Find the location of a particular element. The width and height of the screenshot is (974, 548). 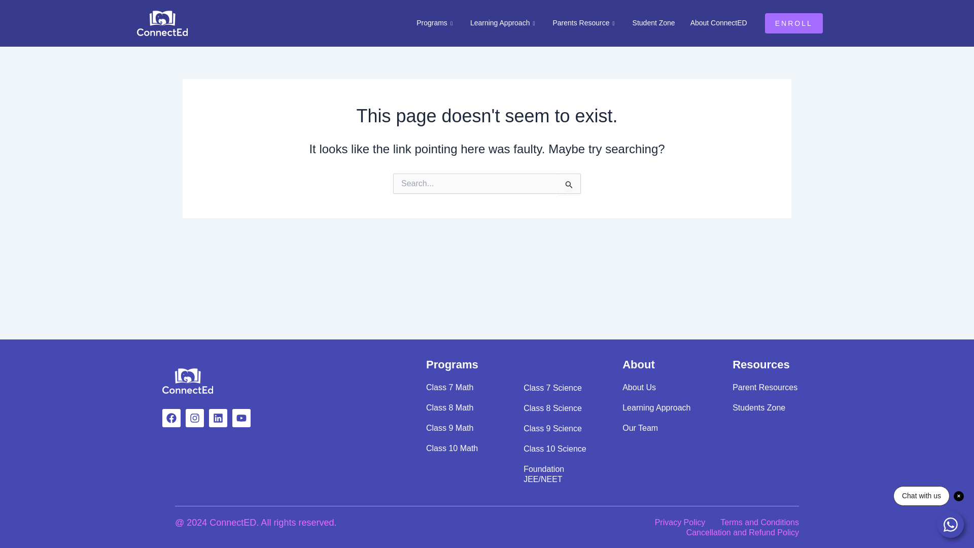

About ConnectED is located at coordinates (718, 23).